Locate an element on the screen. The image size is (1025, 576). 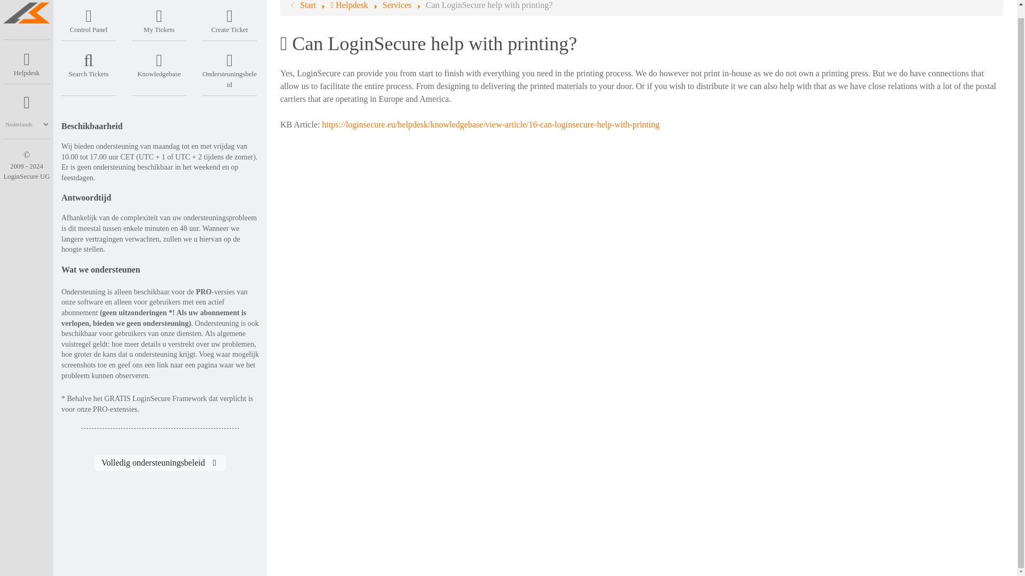
Ondersteuningsbeleid is located at coordinates (230, 68).